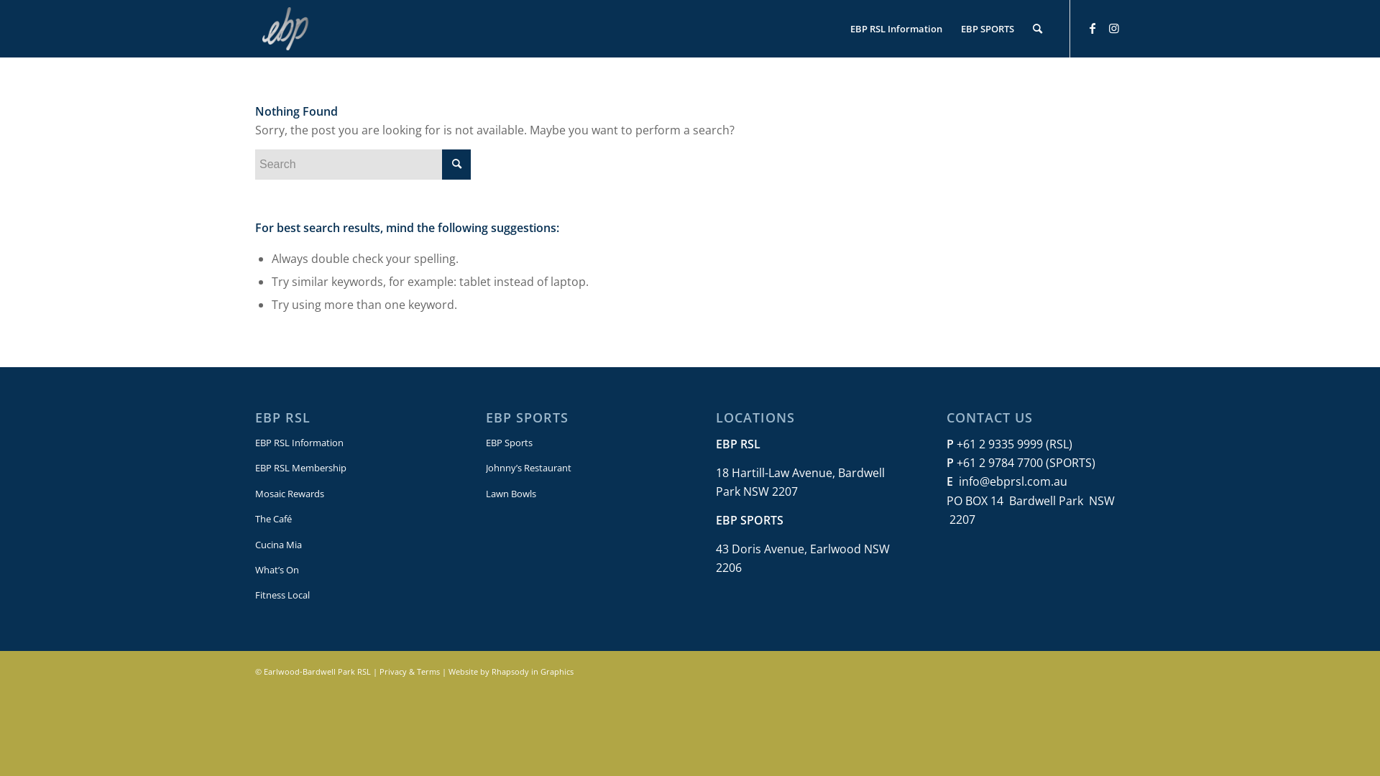  I want to click on EBP RSL Information, so click(896, 29).